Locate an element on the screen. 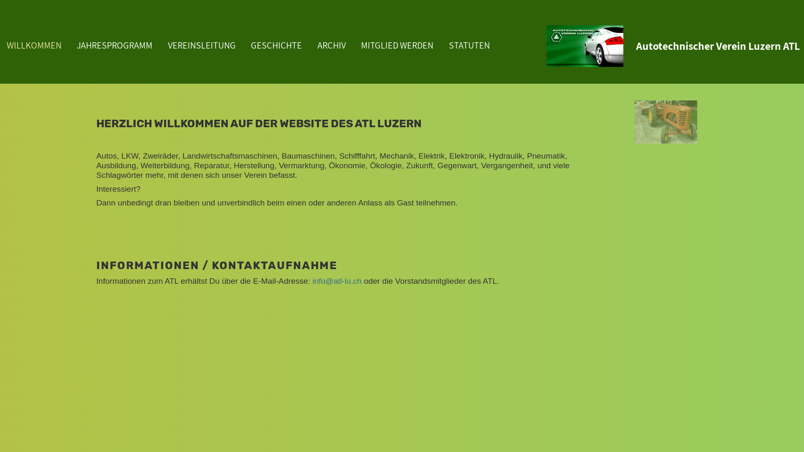  Autotechnischer Verein Luzern ATL is located at coordinates (718, 46).